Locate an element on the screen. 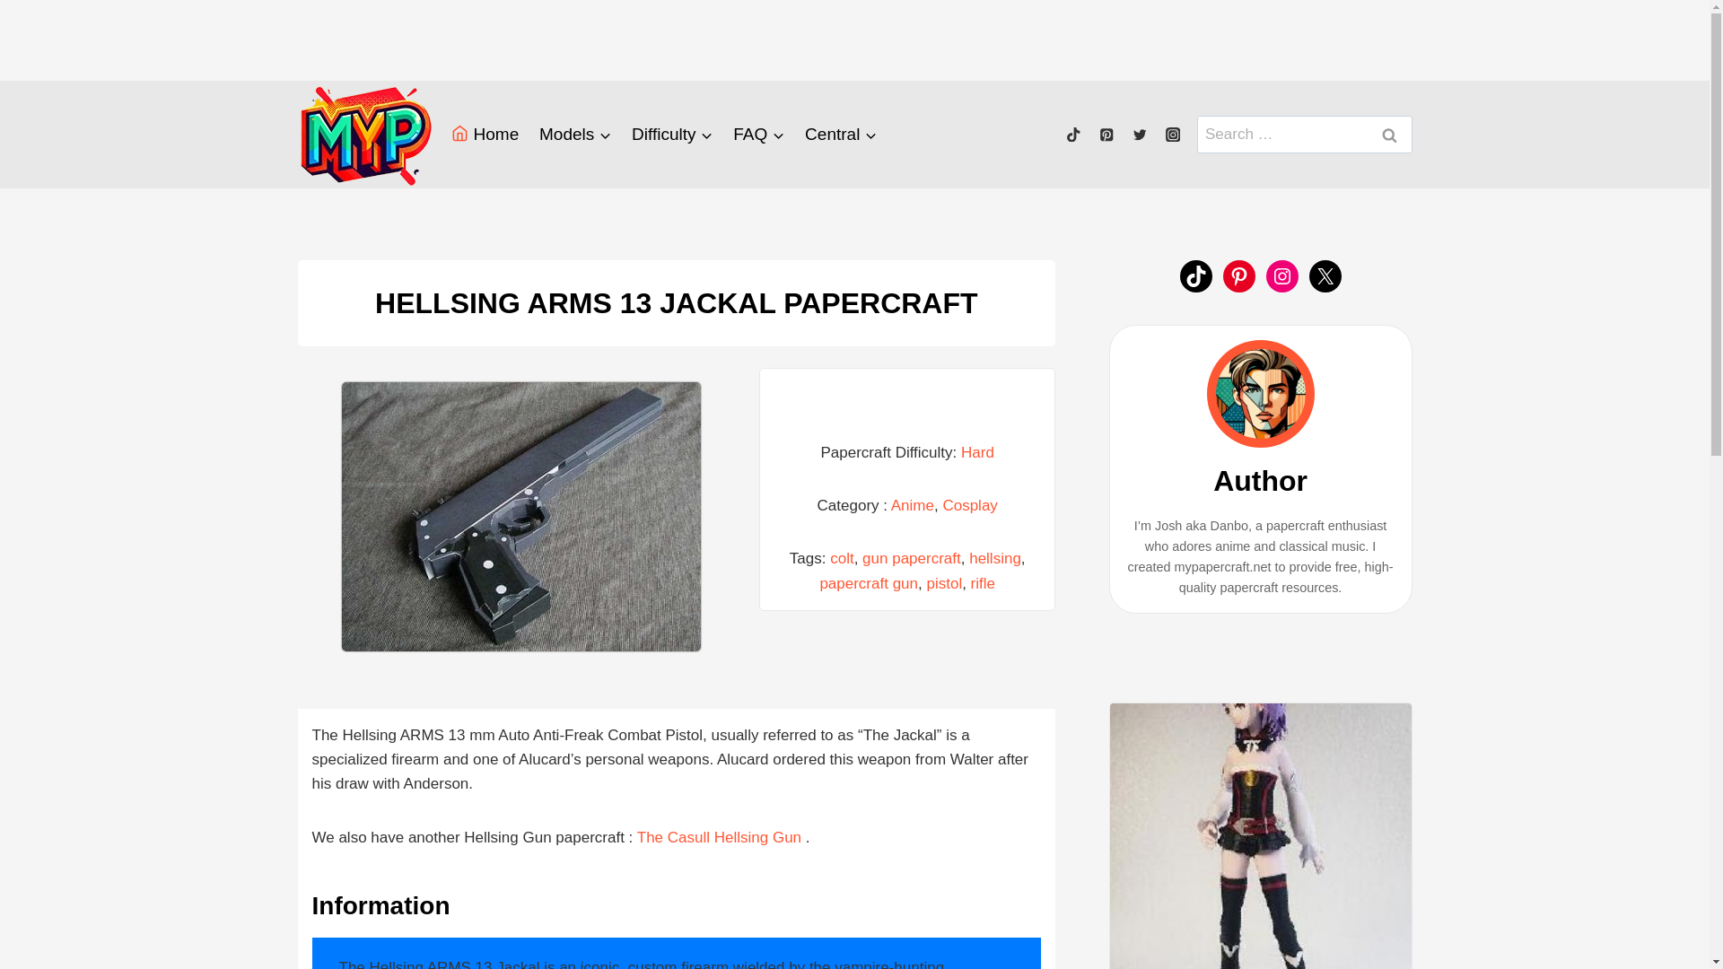 The image size is (1723, 969). Models is located at coordinates (575, 135).